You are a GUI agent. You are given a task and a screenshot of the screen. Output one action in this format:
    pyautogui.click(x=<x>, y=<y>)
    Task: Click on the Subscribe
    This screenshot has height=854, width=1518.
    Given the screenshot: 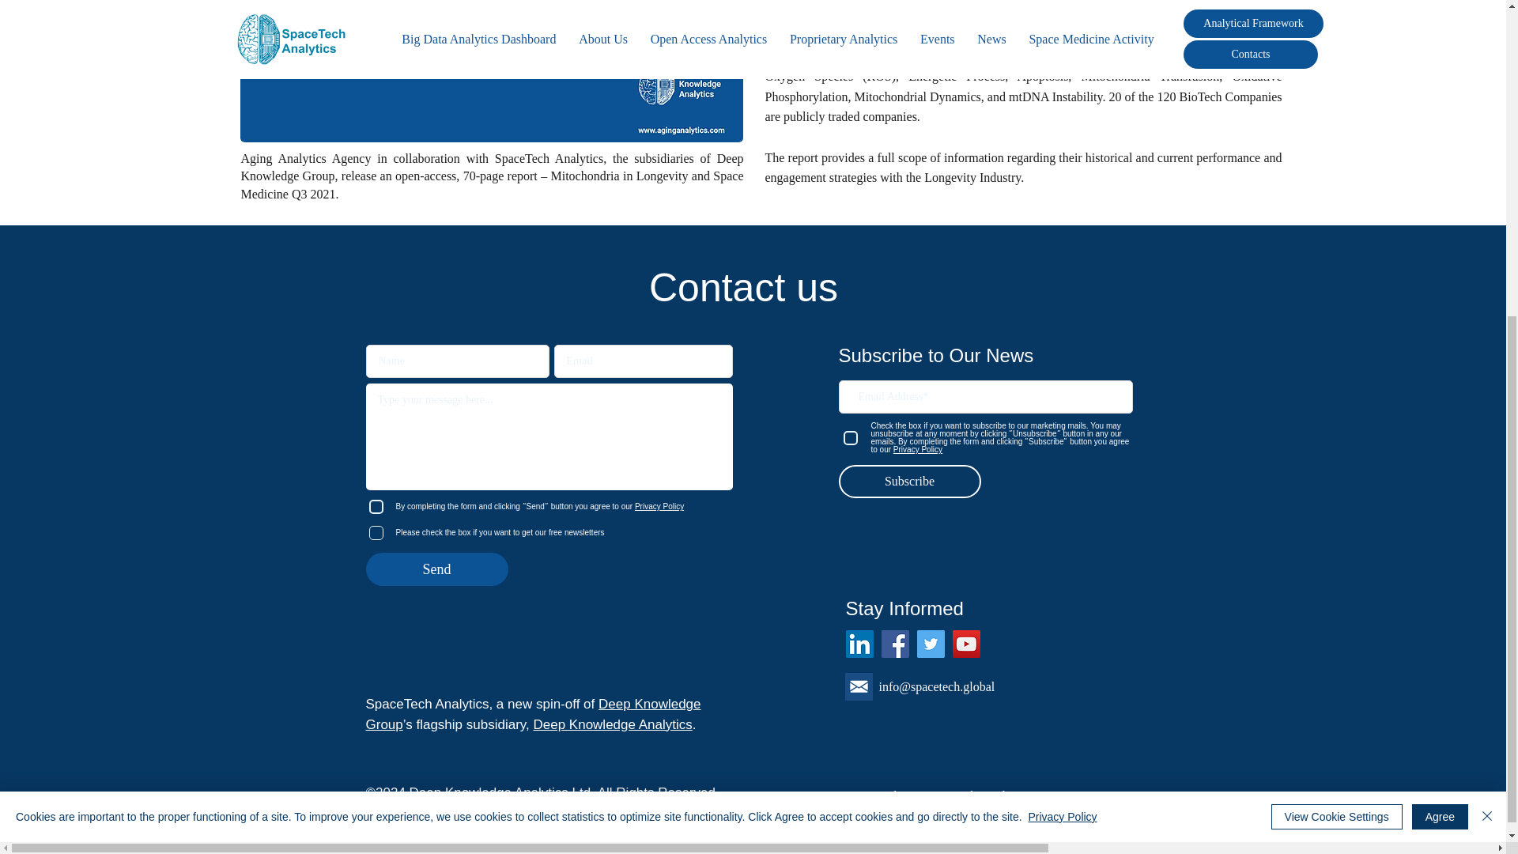 What is the action you would take?
    pyautogui.click(x=909, y=481)
    